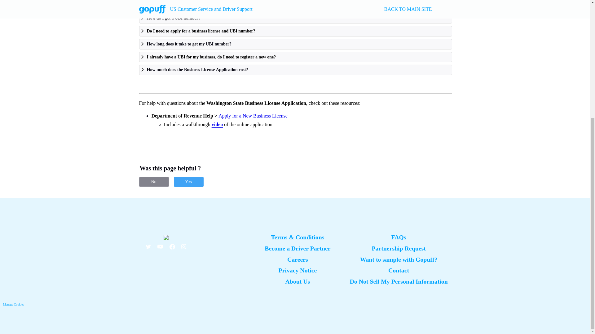 The height and width of the screenshot is (334, 595). Describe the element at coordinates (297, 281) in the screenshot. I see `About Us` at that location.